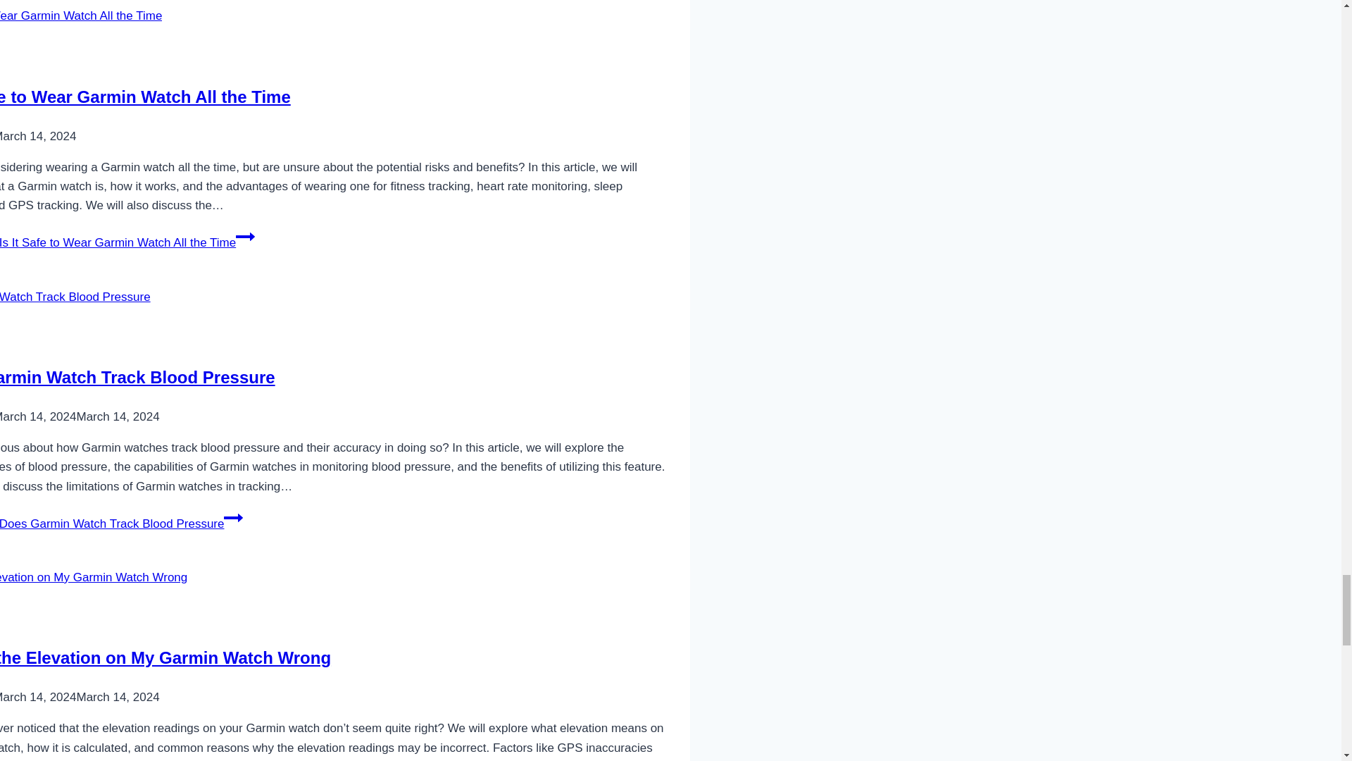 The image size is (1352, 761). What do you see at coordinates (121, 524) in the screenshot?
I see `Read More Does Garmin Watch Track Blood PressureContinue` at bounding box center [121, 524].